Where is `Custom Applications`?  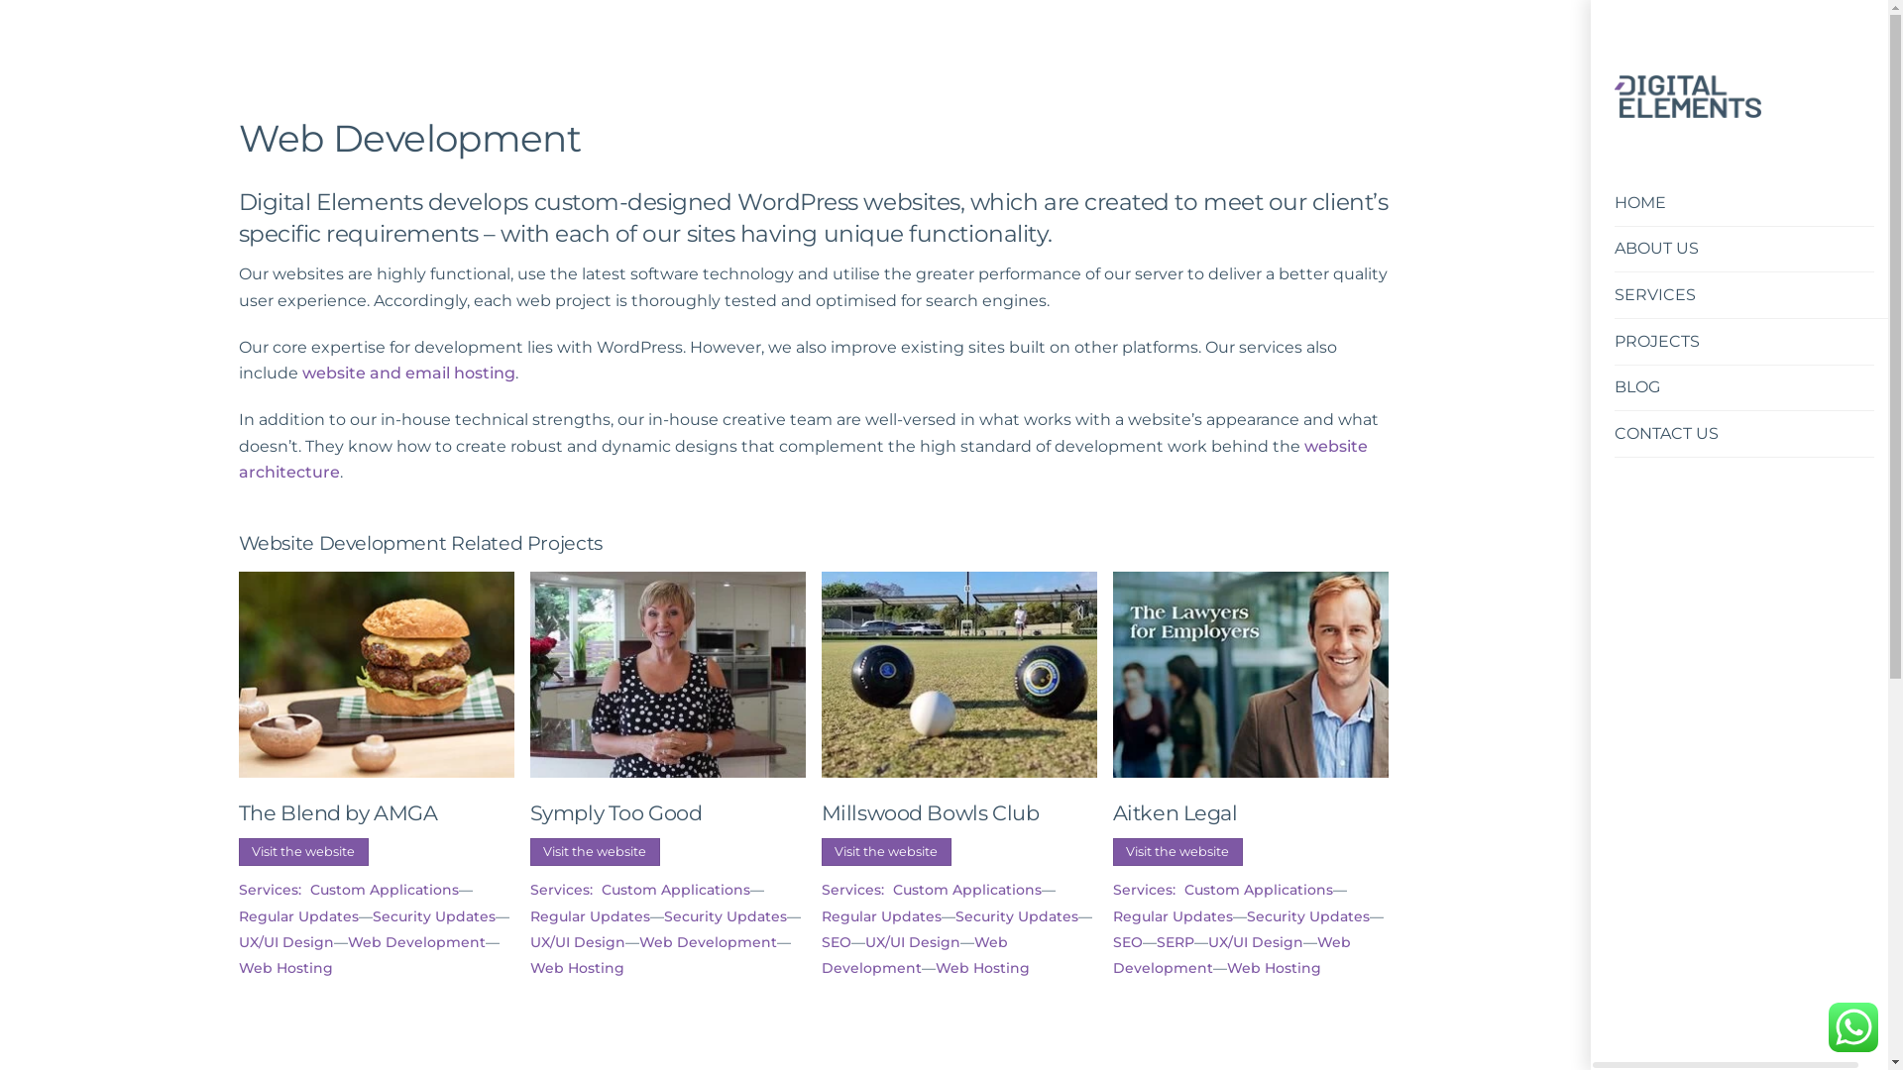
Custom Applications is located at coordinates (1259, 890).